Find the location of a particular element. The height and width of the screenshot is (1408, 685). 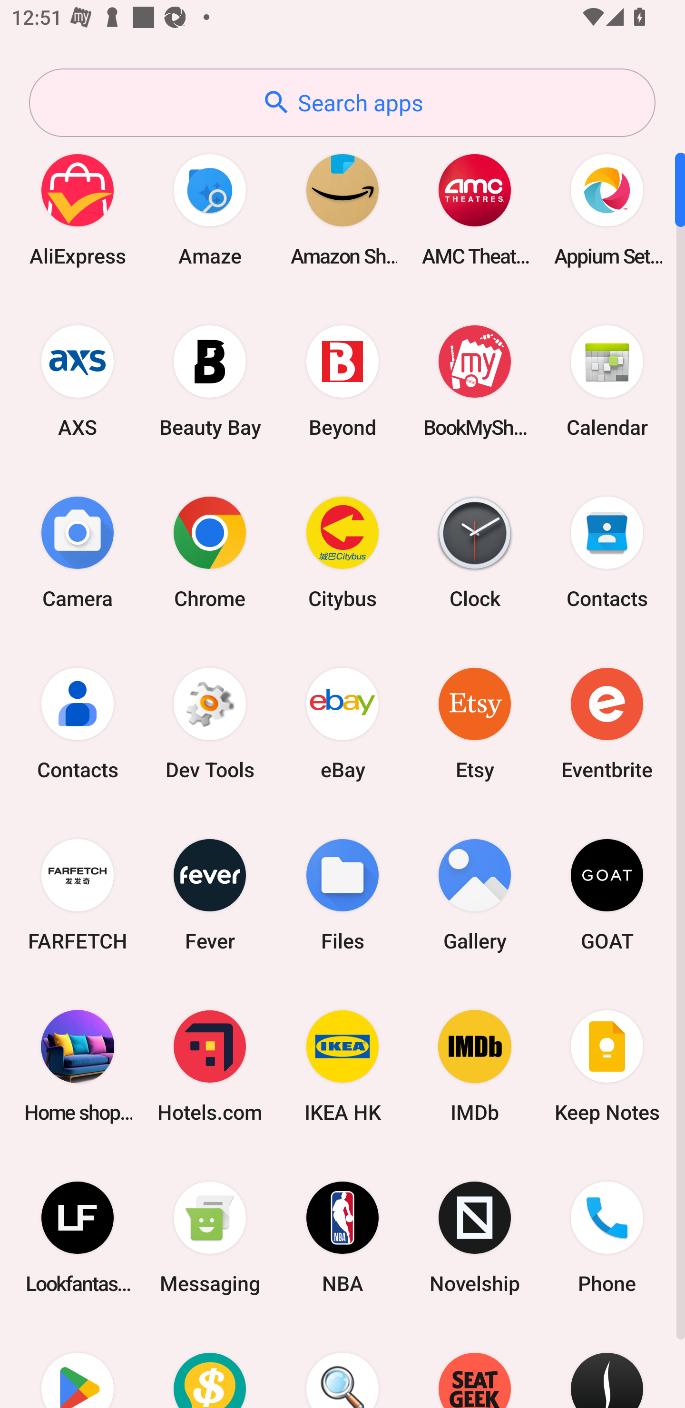

AXS is located at coordinates (78, 381).